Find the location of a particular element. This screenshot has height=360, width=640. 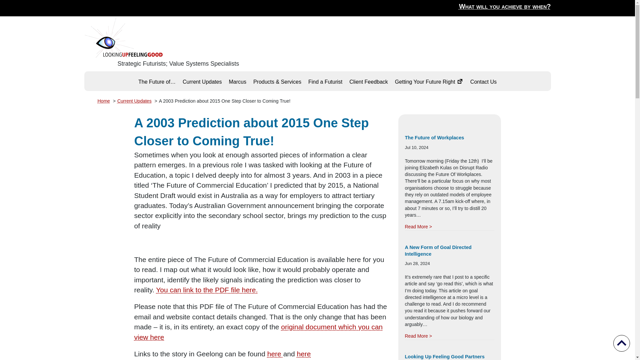

Current Updates is located at coordinates (134, 101).